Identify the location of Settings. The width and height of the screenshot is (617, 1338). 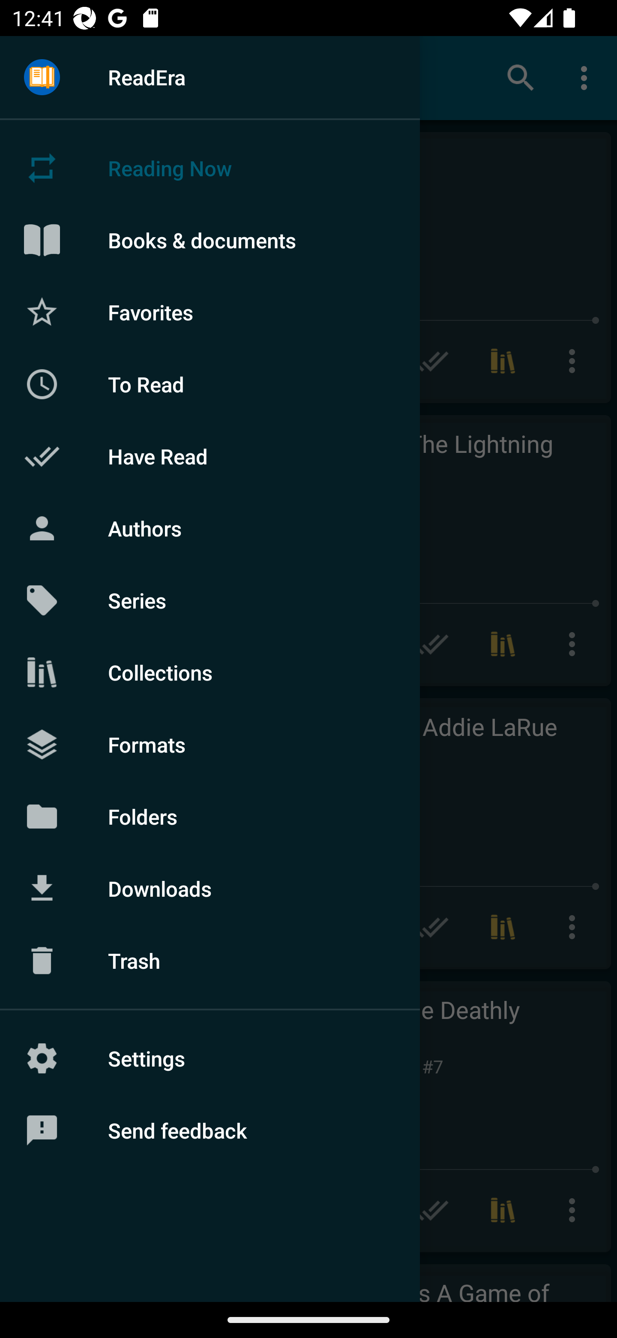
(210, 1058).